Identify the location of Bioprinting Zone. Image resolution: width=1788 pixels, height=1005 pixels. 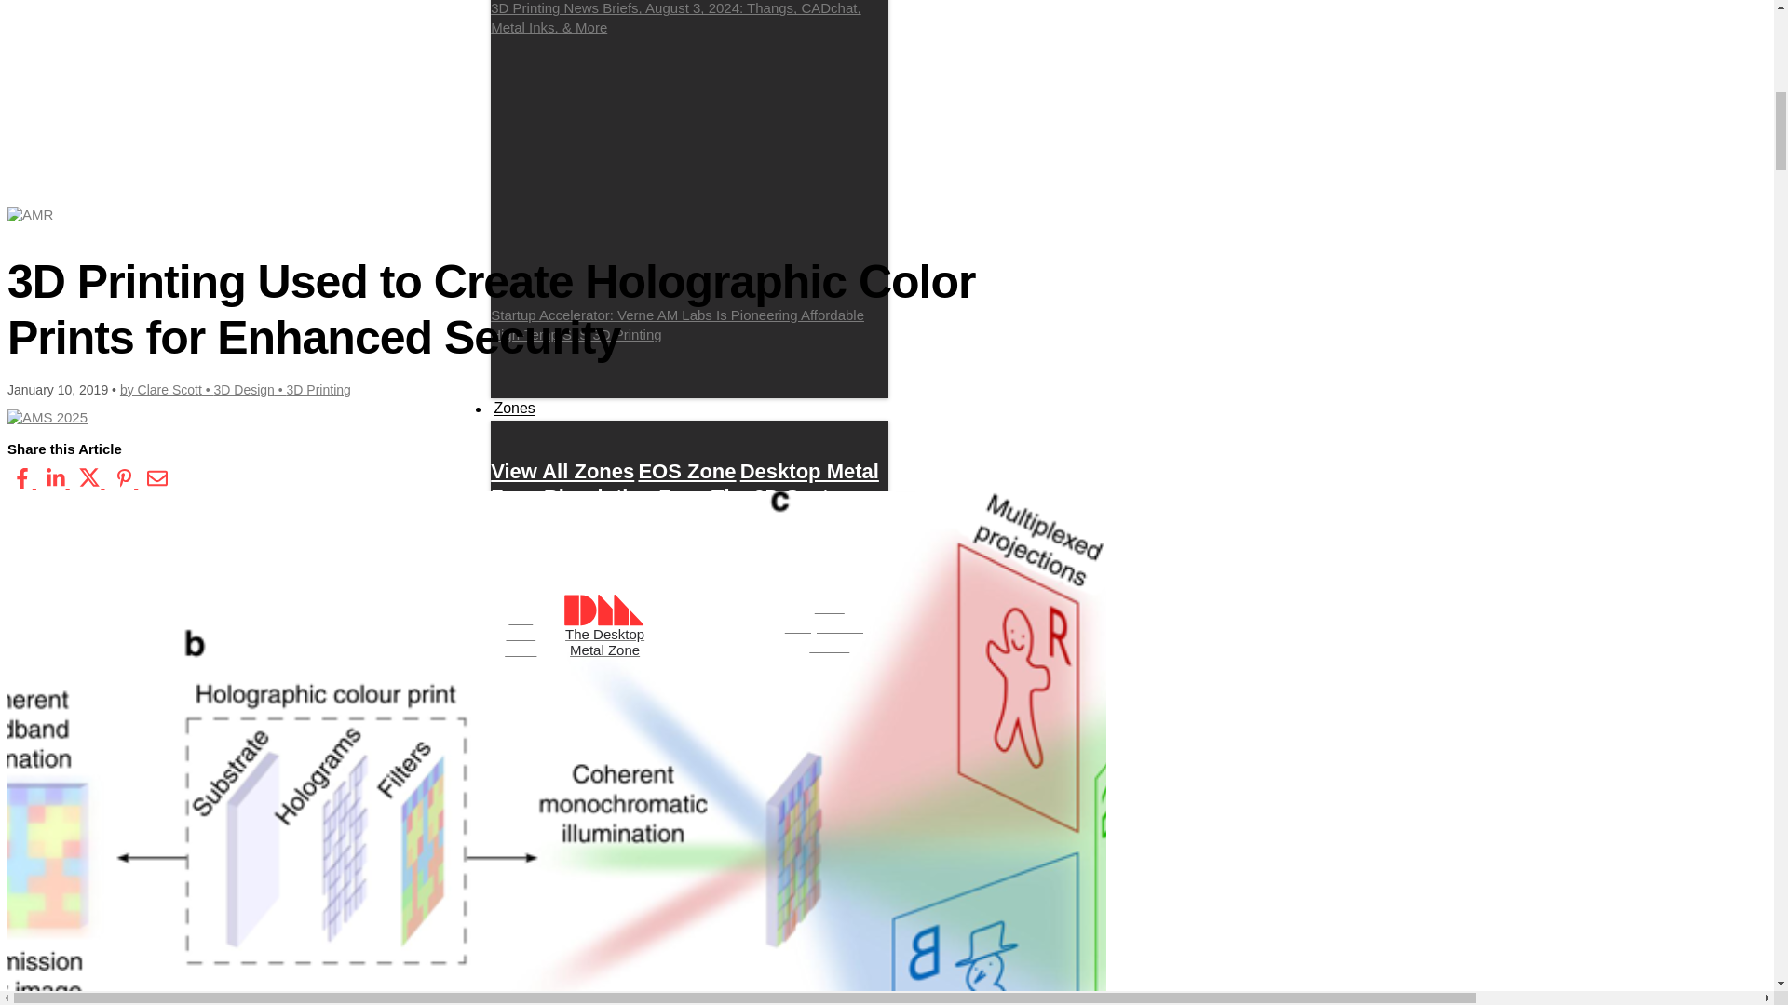
(626, 497).